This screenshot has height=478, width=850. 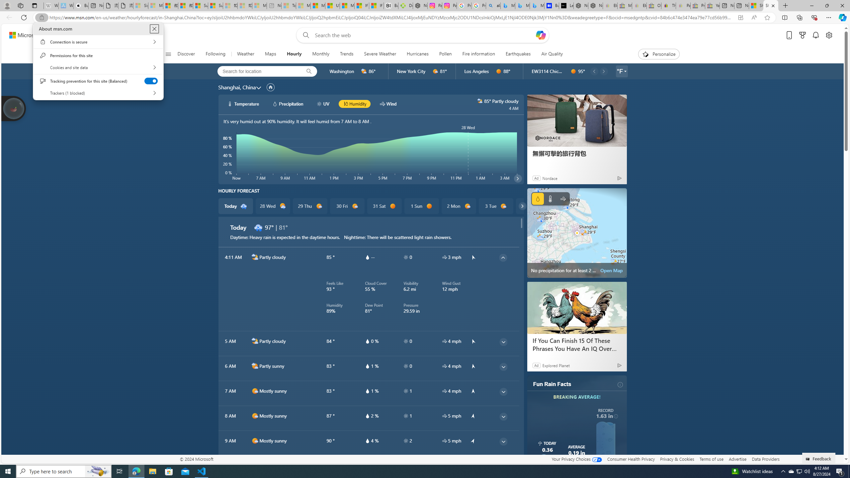 What do you see at coordinates (549, 54) in the screenshot?
I see `Air Quality` at bounding box center [549, 54].